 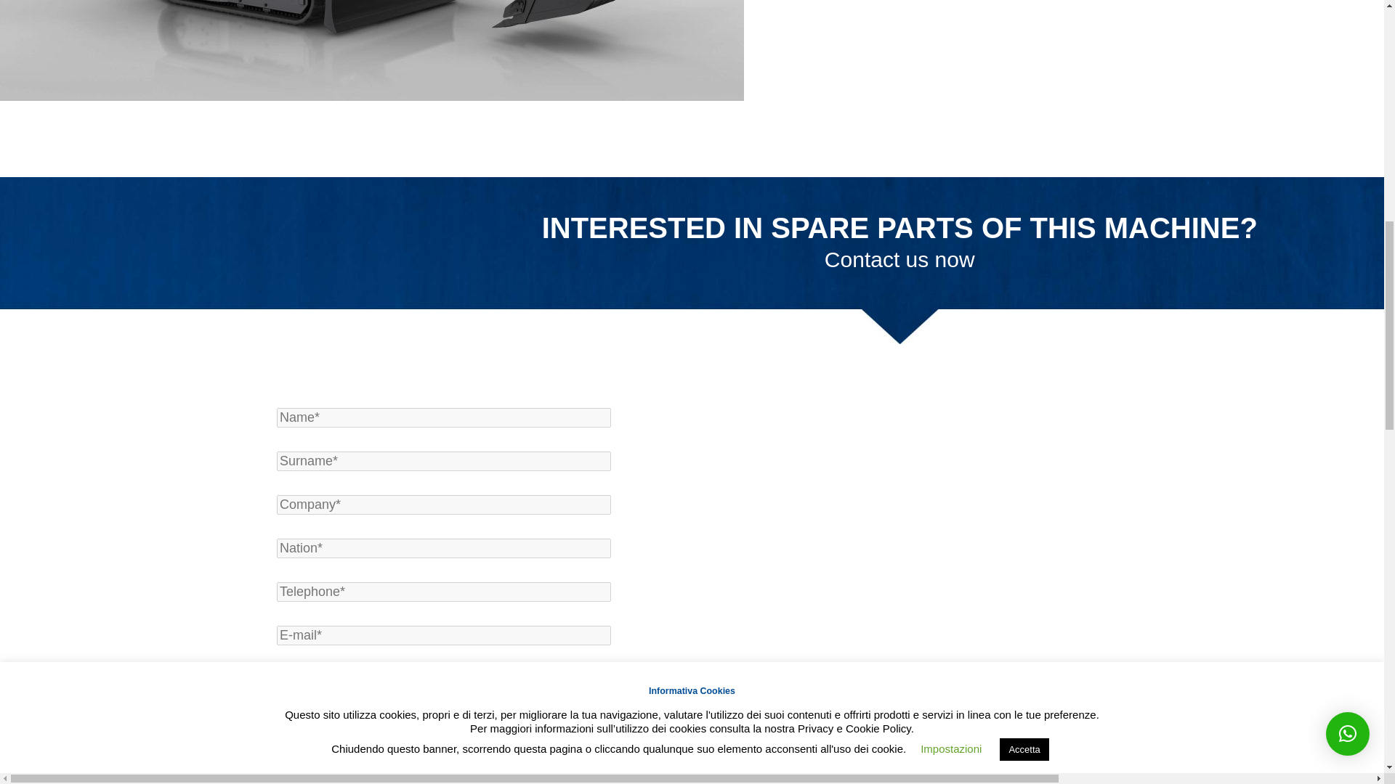 I want to click on 1, so click(x=394, y=736).